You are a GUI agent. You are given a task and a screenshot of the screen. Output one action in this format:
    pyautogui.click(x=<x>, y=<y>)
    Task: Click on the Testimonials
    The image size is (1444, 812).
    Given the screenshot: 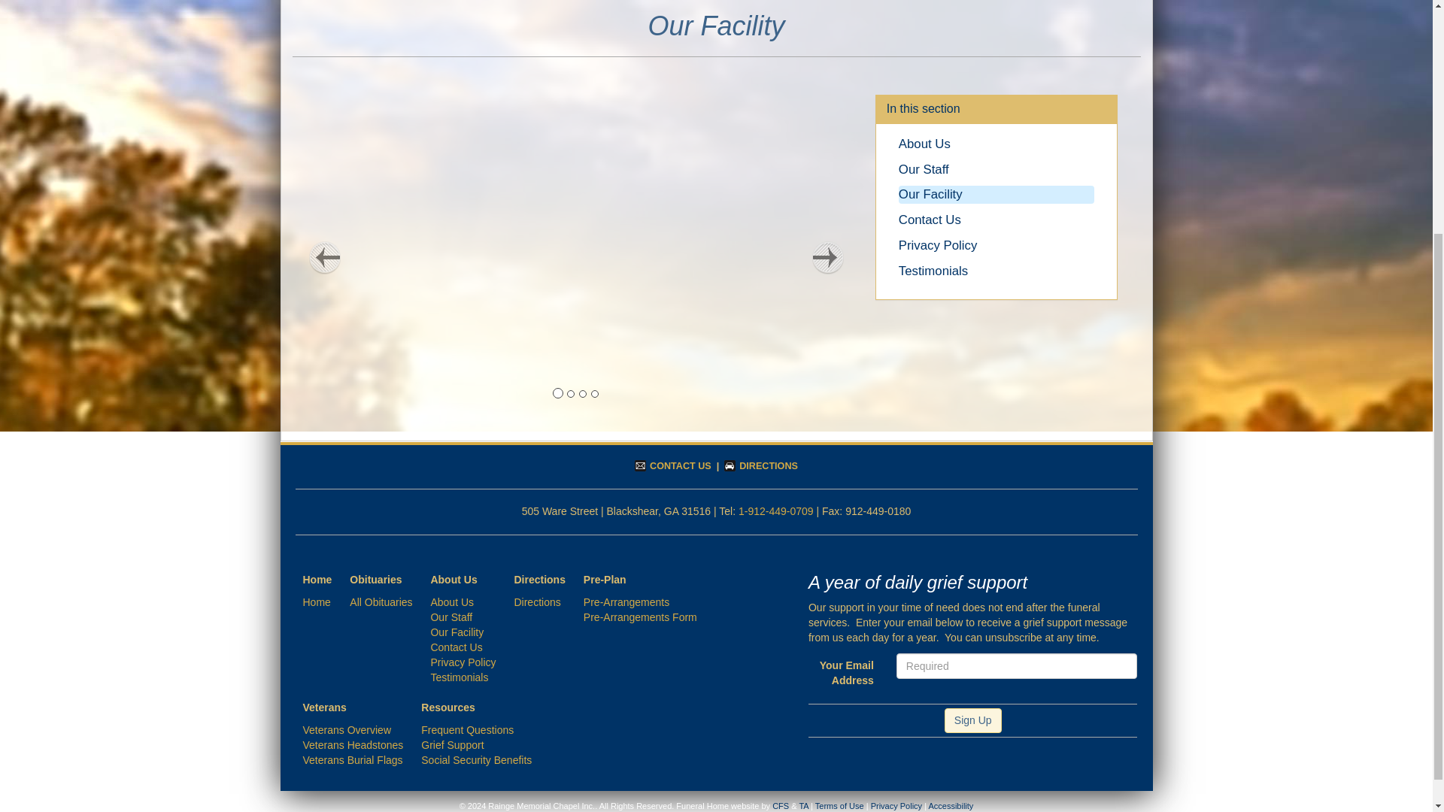 What is the action you would take?
    pyautogui.click(x=933, y=271)
    